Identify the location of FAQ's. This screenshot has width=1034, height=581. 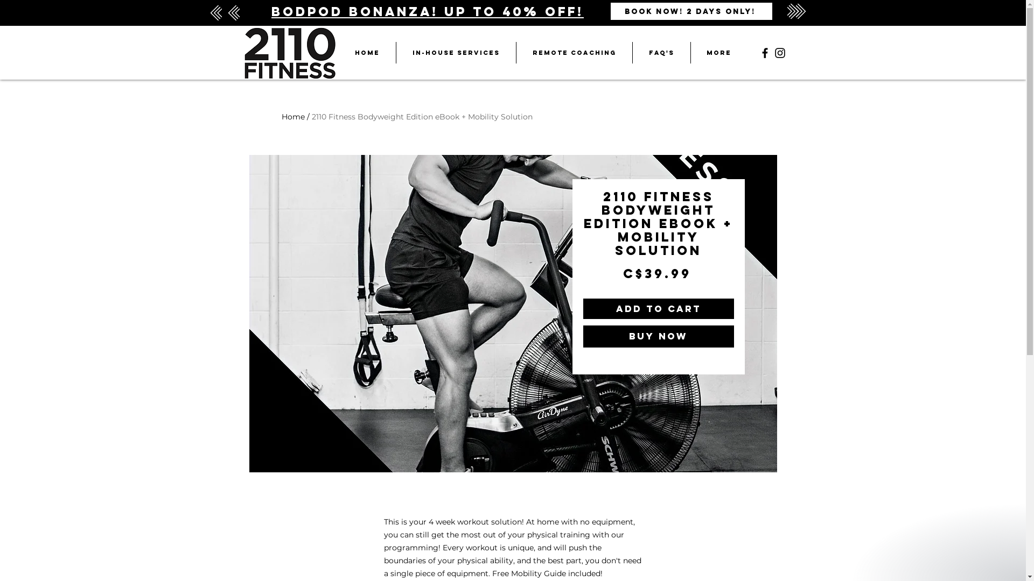
(661, 53).